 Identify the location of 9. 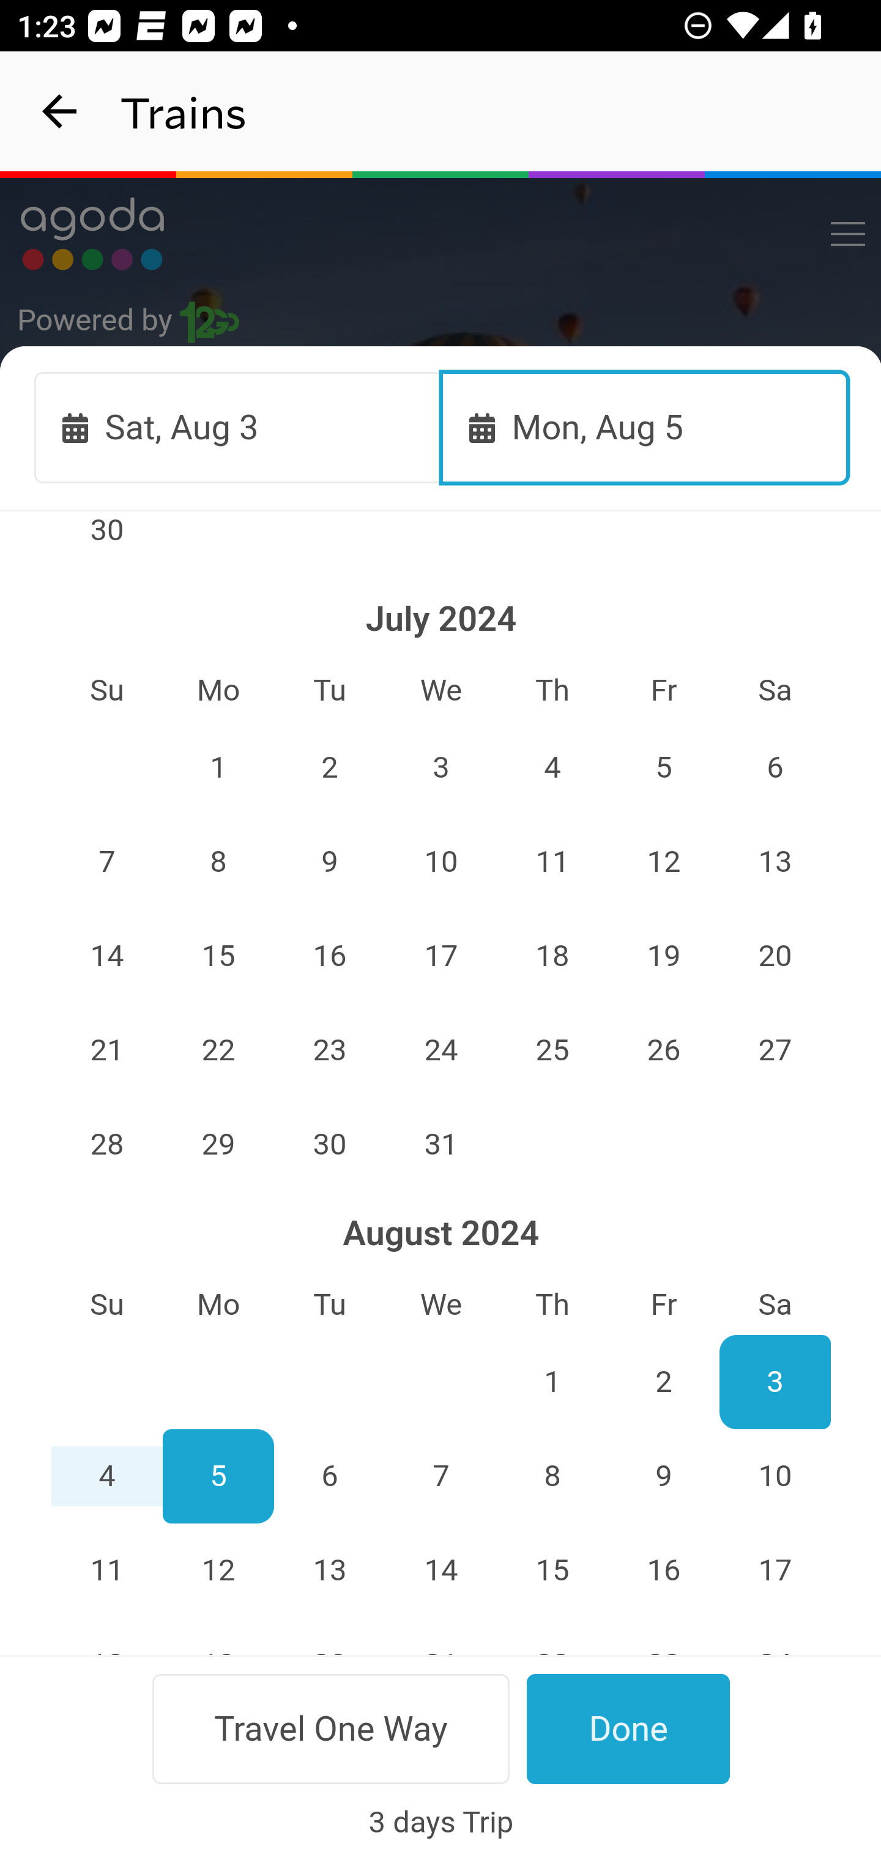
(330, 861).